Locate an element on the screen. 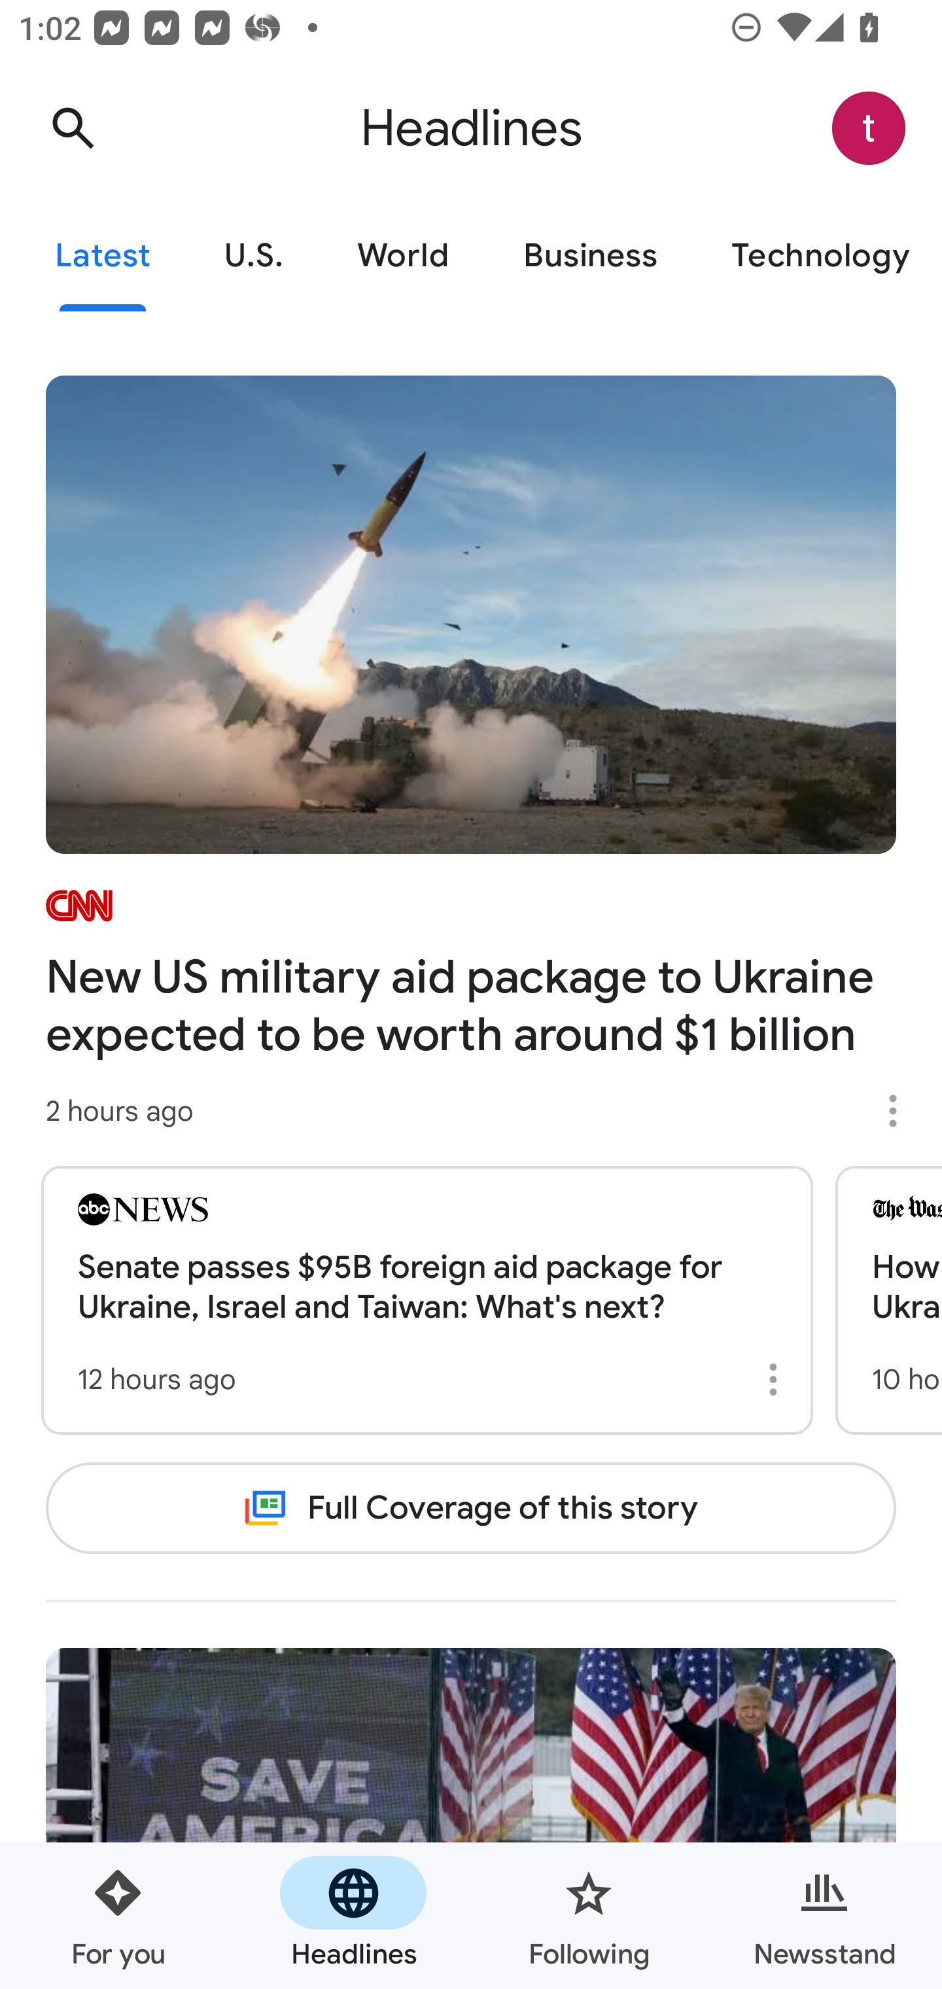 The height and width of the screenshot is (1989, 942). Newsstand is located at coordinates (824, 1916).